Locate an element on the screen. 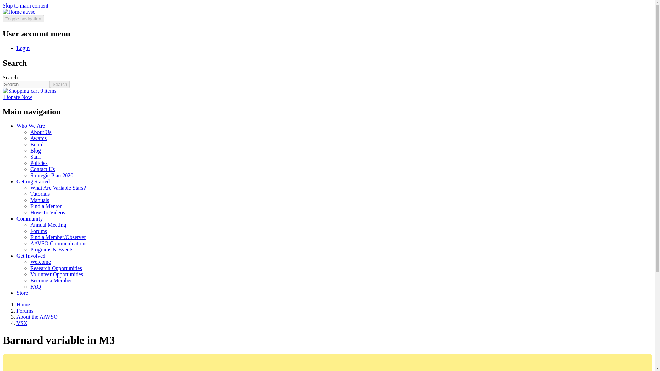 The width and height of the screenshot is (660, 371). Research Opportunities is located at coordinates (56, 268).